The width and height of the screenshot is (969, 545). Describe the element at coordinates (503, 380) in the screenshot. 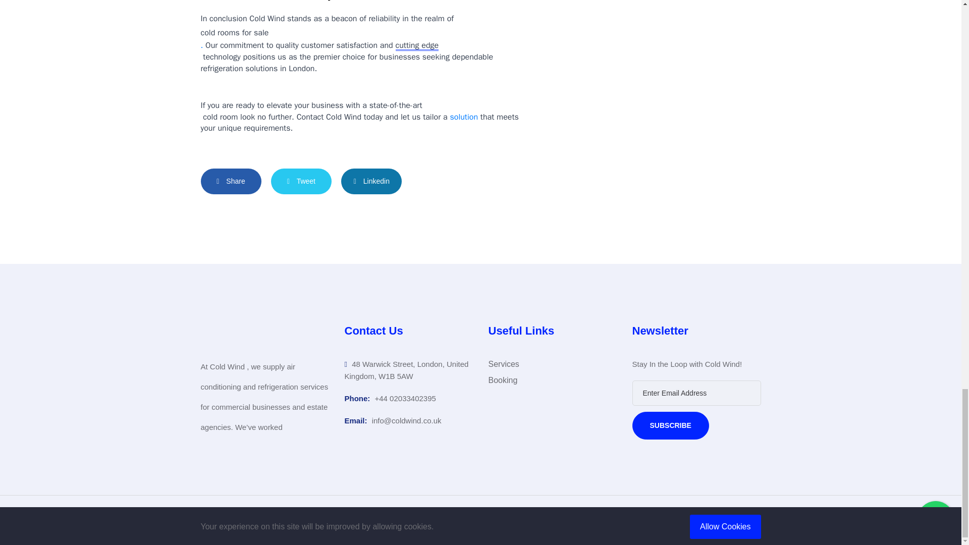

I see `Booking` at that location.